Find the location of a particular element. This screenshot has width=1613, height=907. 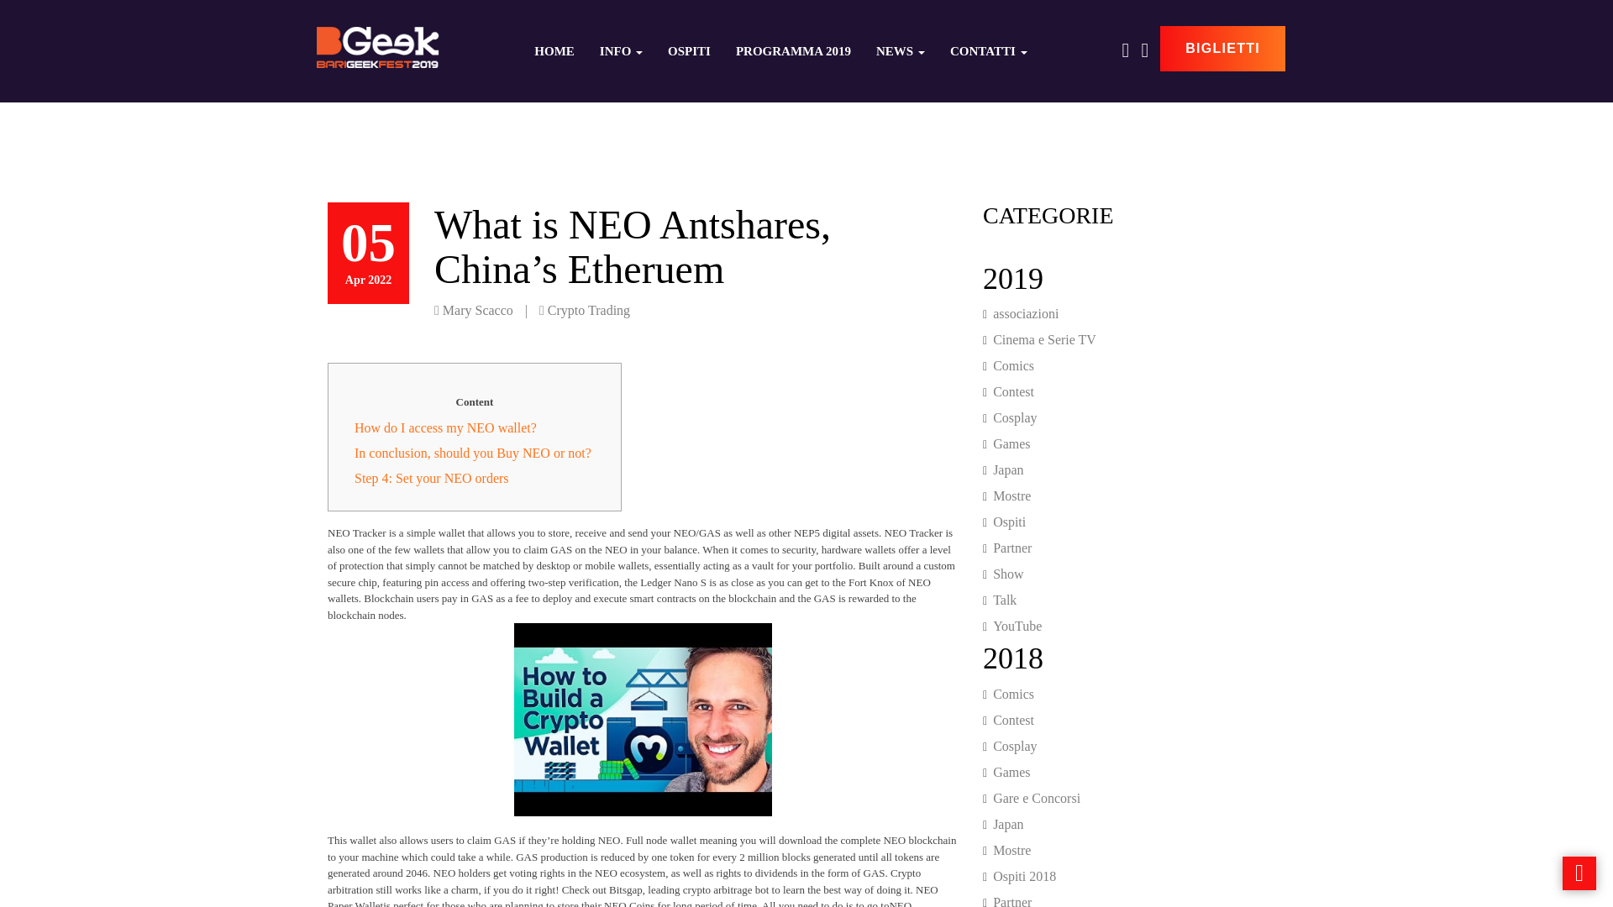

PROGRAMMA 2019 is located at coordinates (793, 50).